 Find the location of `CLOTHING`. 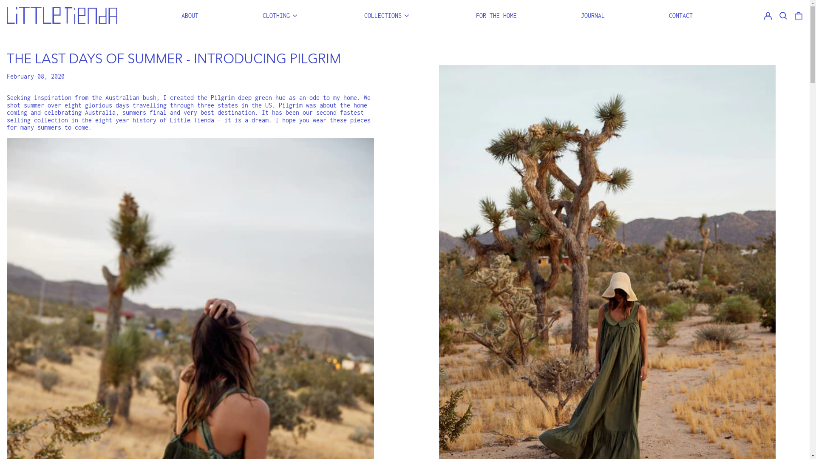

CLOTHING is located at coordinates (281, 15).